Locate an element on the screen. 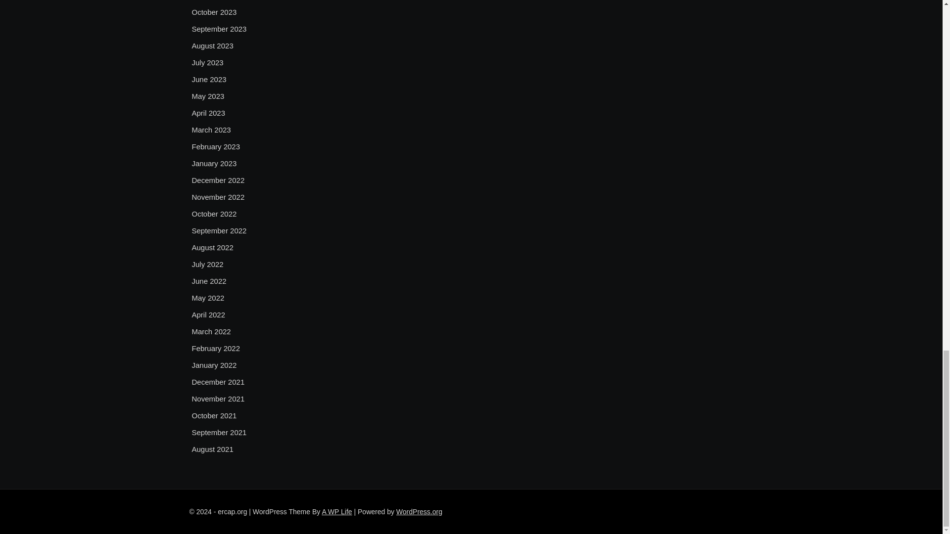  October 2023 is located at coordinates (214, 12).